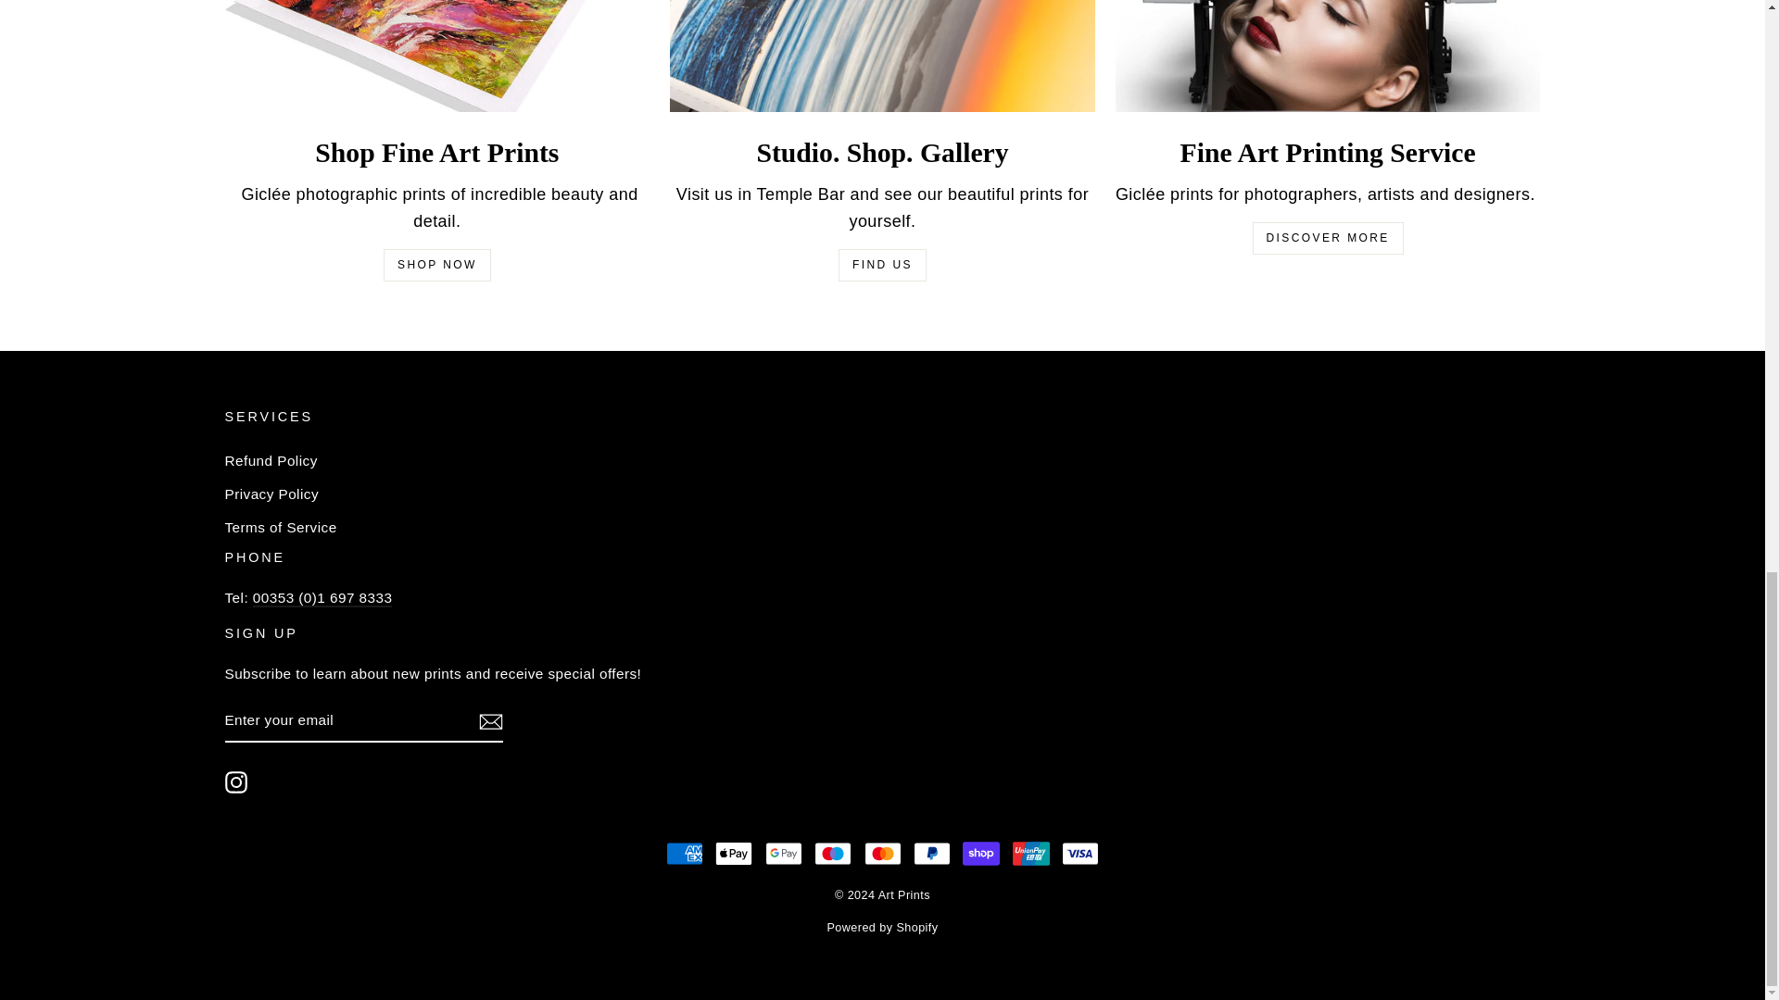 The image size is (1779, 1000). Describe the element at coordinates (783, 853) in the screenshot. I see `Google Pay` at that location.